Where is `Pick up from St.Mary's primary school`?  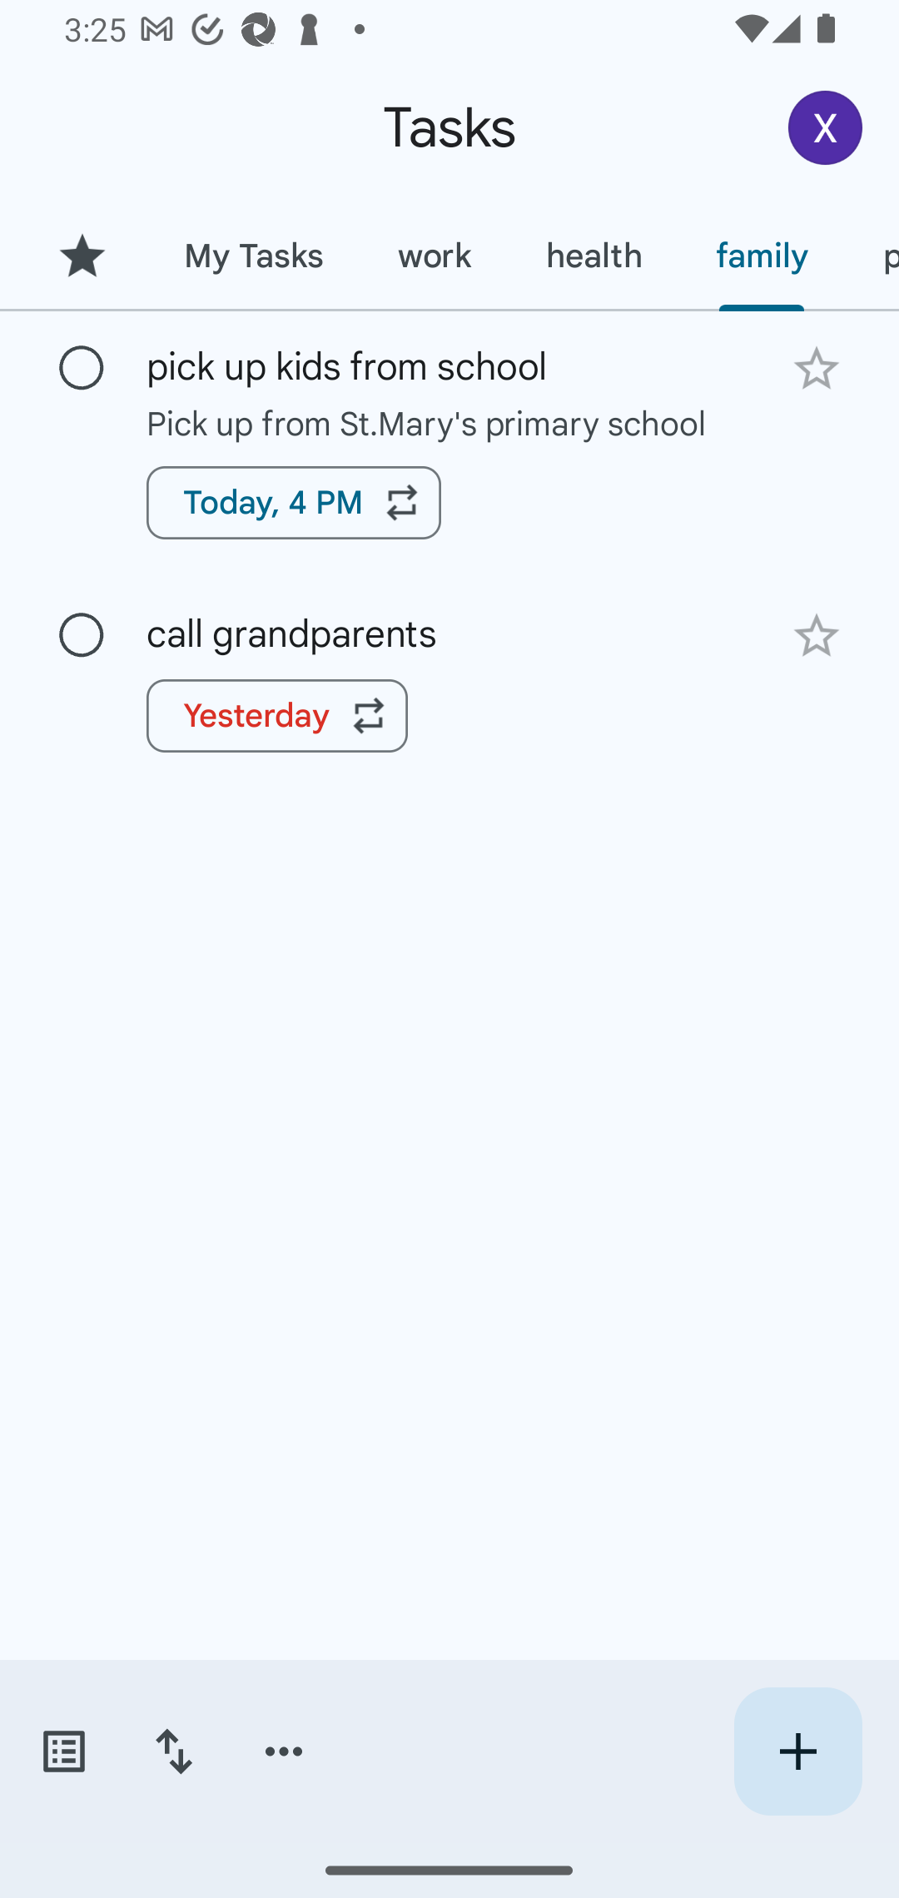 Pick up from St.Mary's primary school is located at coordinates (449, 423).